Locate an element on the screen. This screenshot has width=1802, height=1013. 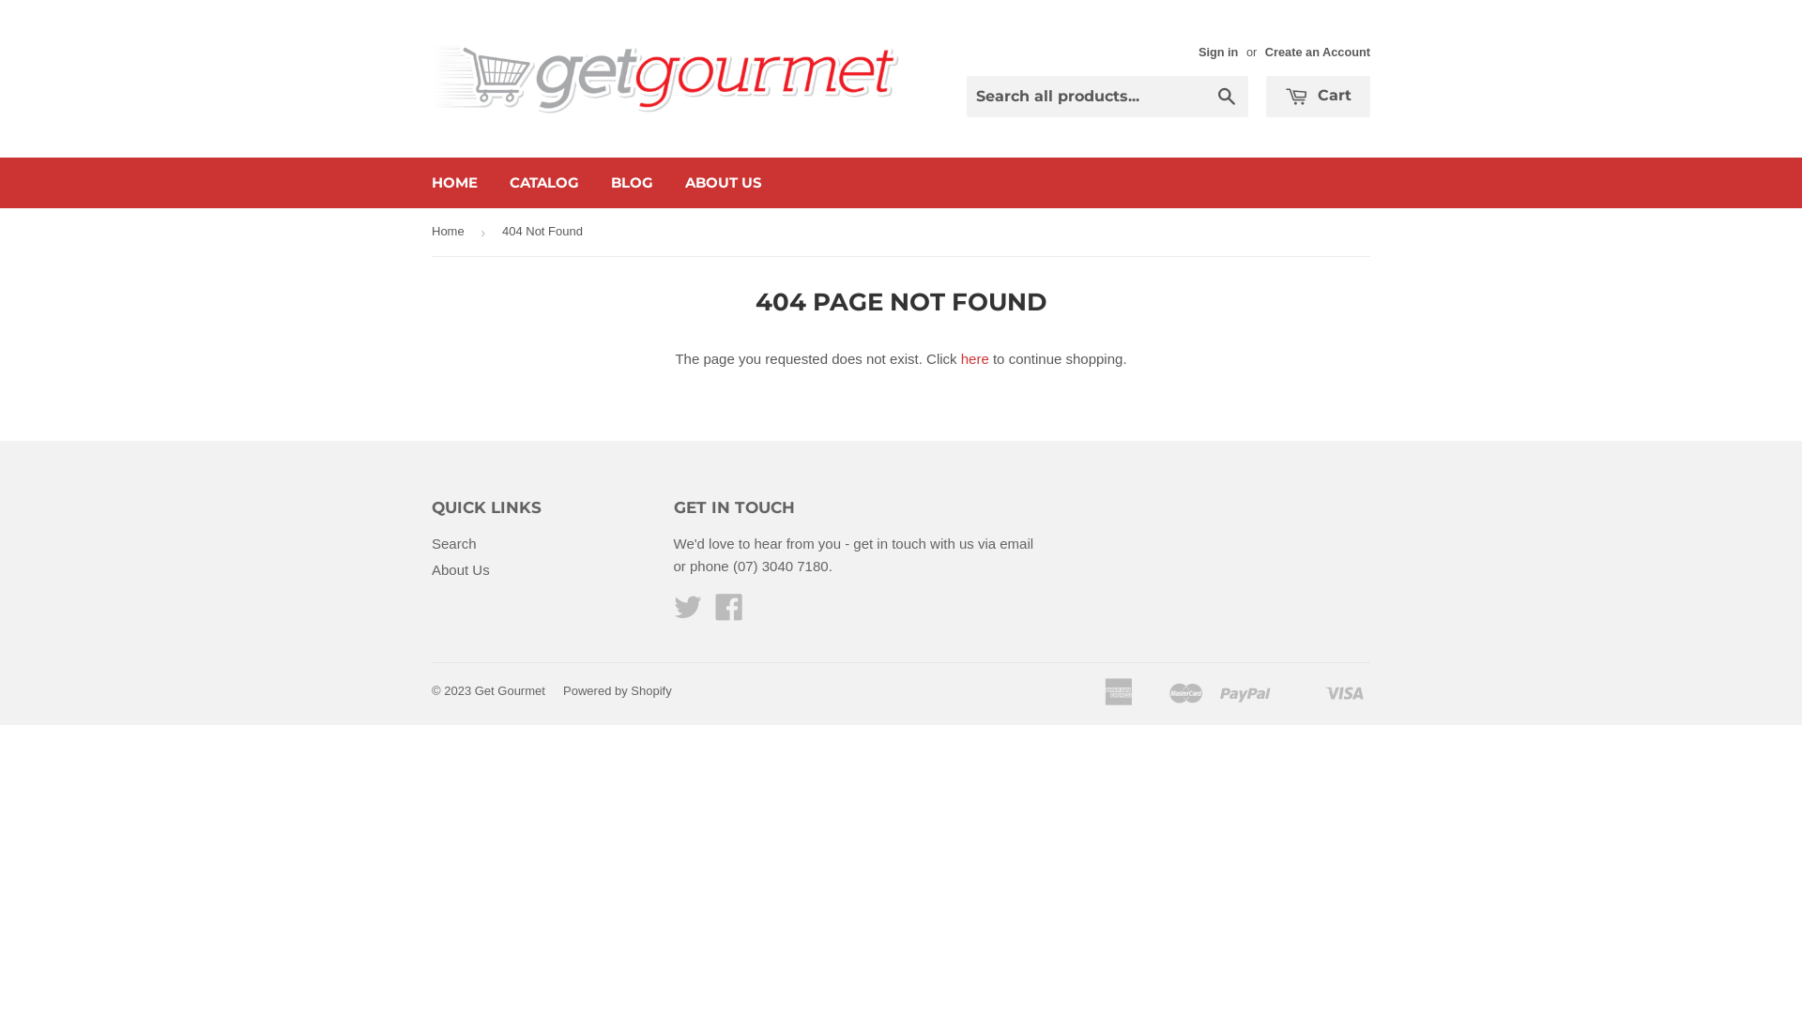
HOME is located at coordinates (454, 183).